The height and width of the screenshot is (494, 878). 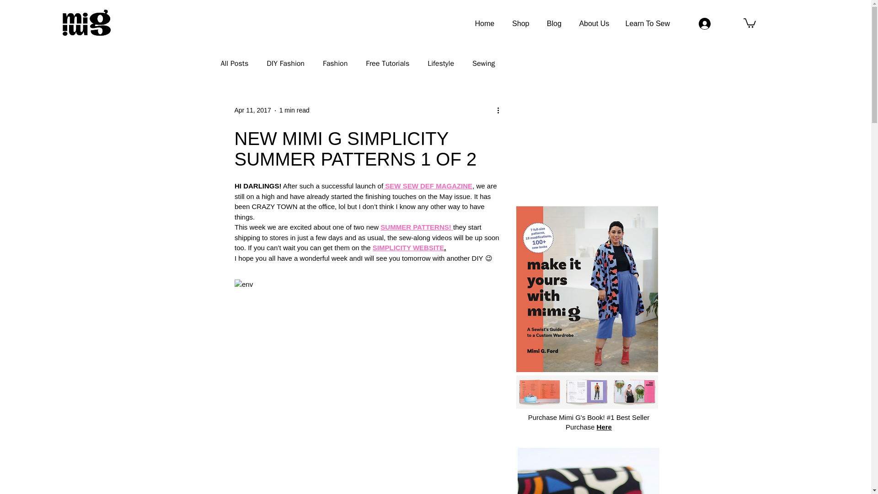 What do you see at coordinates (648, 24) in the screenshot?
I see `Learn To Sew` at bounding box center [648, 24].